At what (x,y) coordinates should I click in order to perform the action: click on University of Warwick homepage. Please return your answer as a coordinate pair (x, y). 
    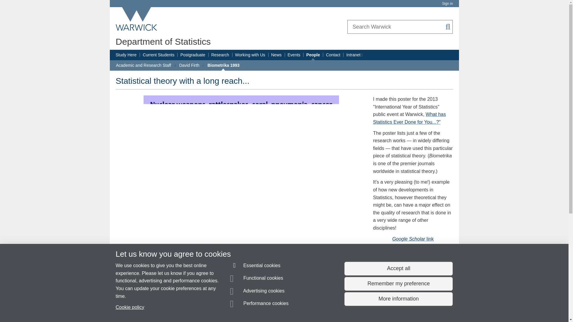
    Looking at the image, I should click on (137, 19).